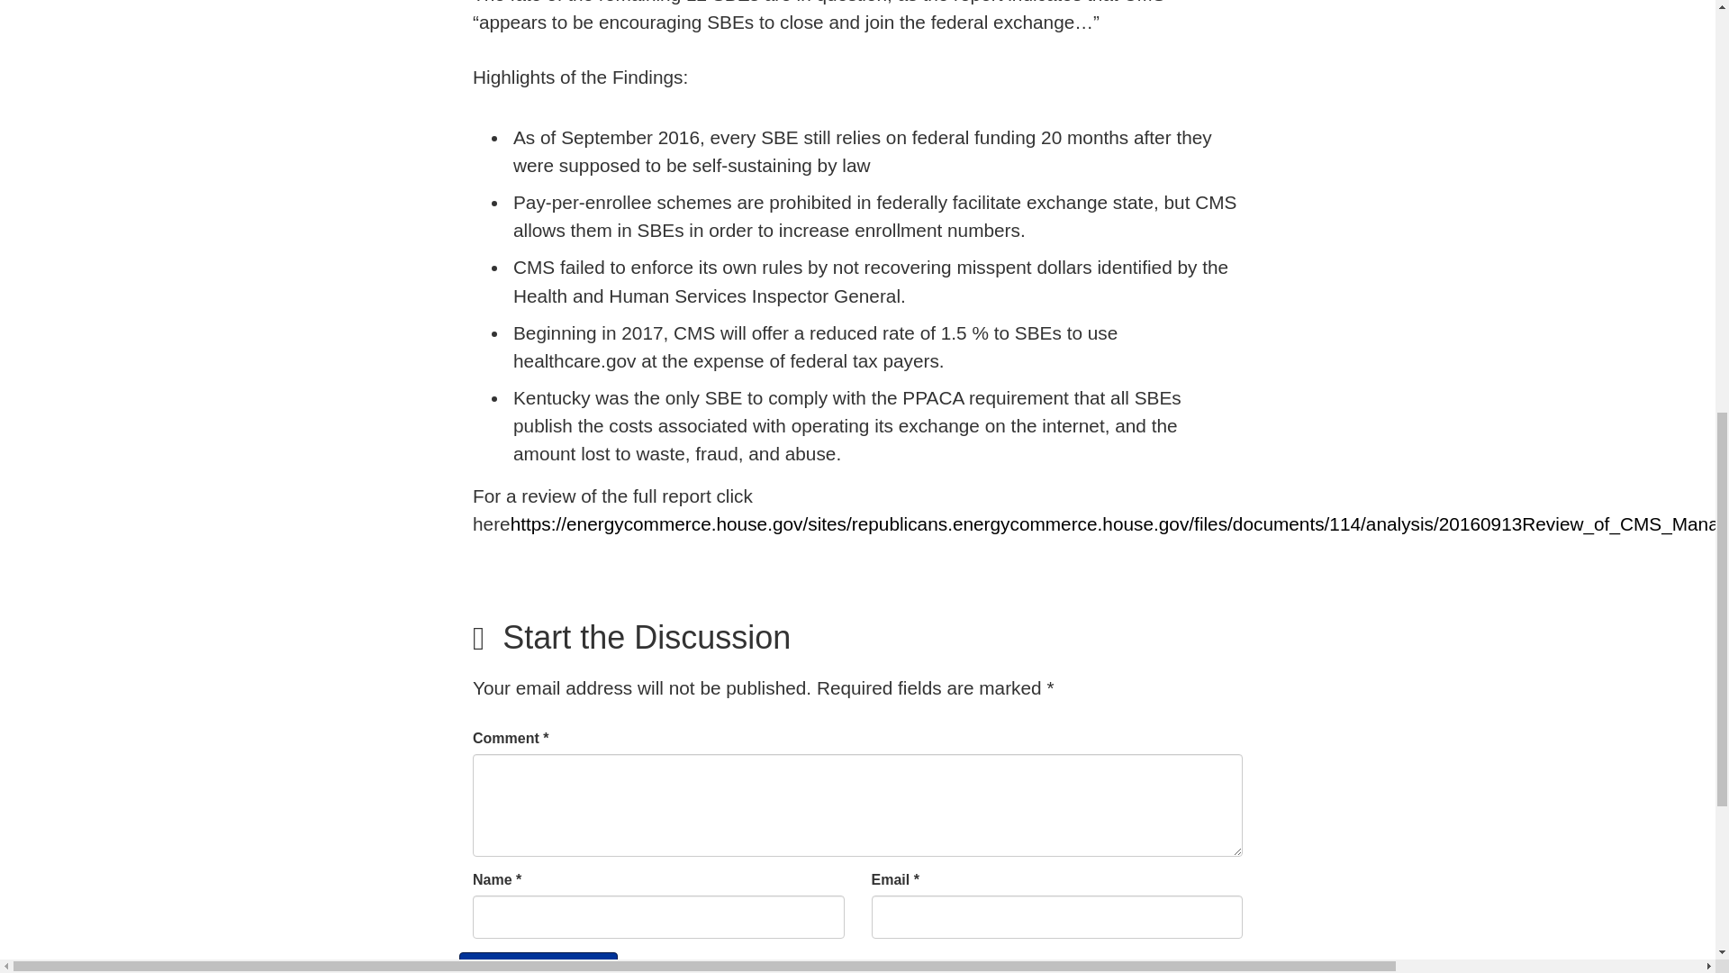  Describe the element at coordinates (539, 962) in the screenshot. I see `Post Comment` at that location.